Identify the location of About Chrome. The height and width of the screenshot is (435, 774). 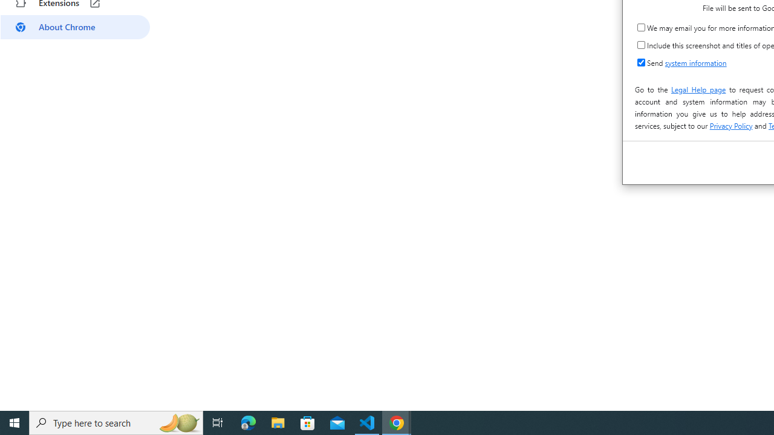
(75, 27).